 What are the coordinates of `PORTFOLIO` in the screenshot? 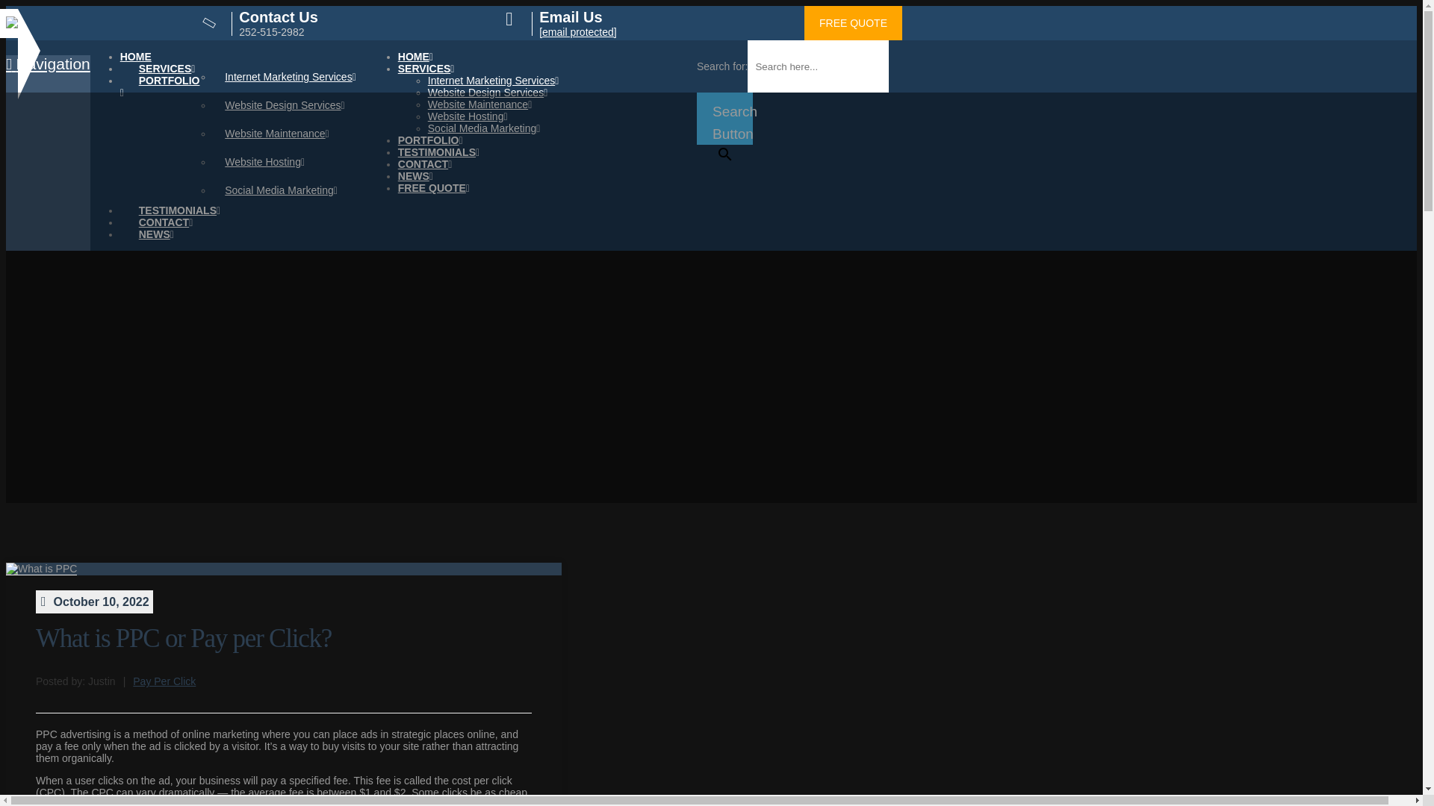 It's located at (430, 140).